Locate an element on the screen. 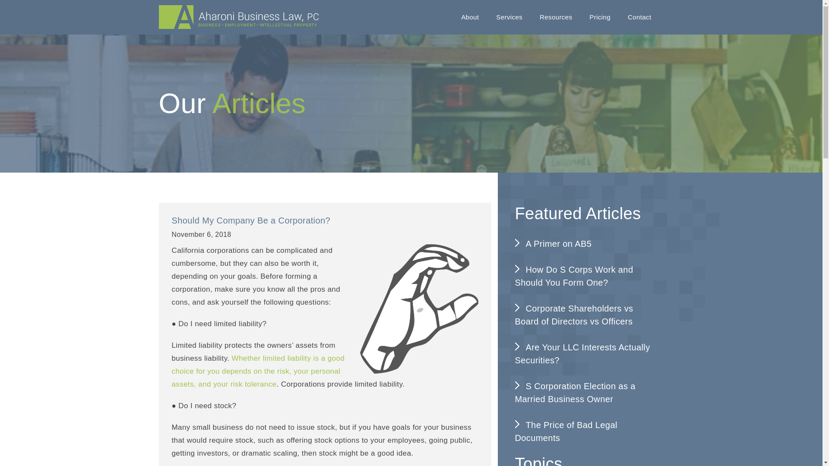  Resources is located at coordinates (556, 17).